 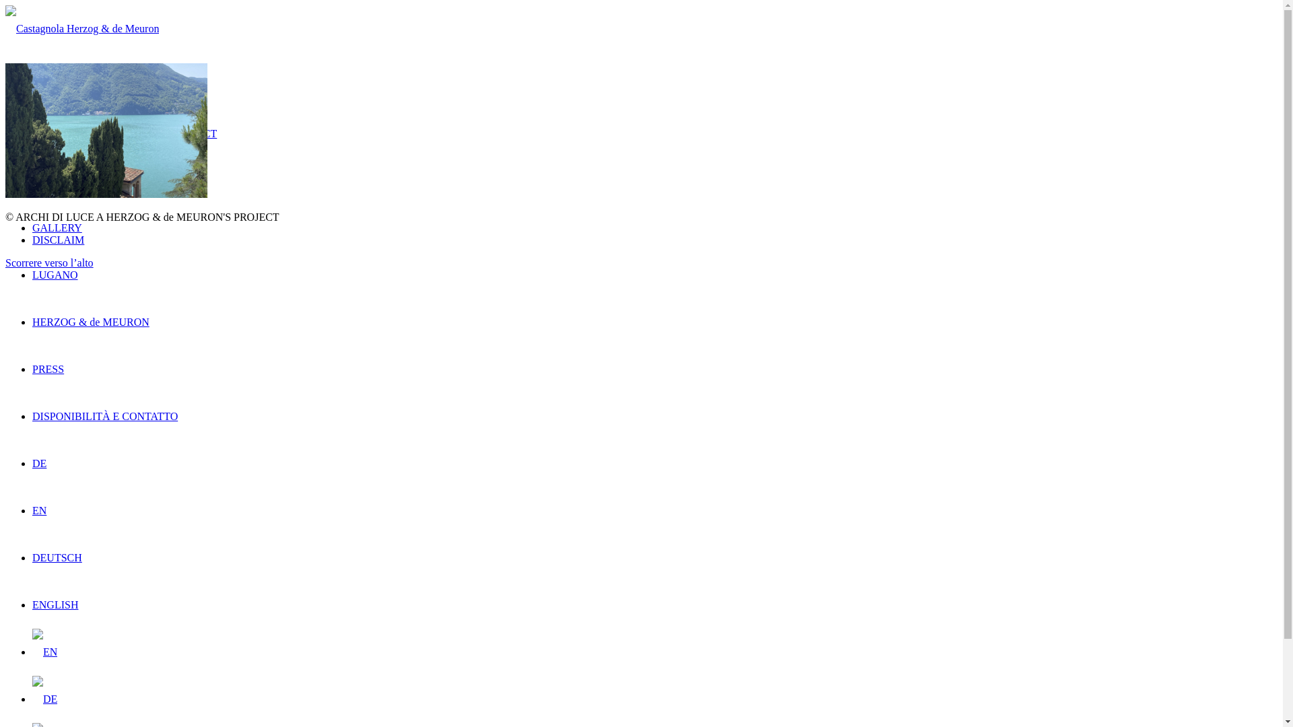 I want to click on GALLERY, so click(x=57, y=228).